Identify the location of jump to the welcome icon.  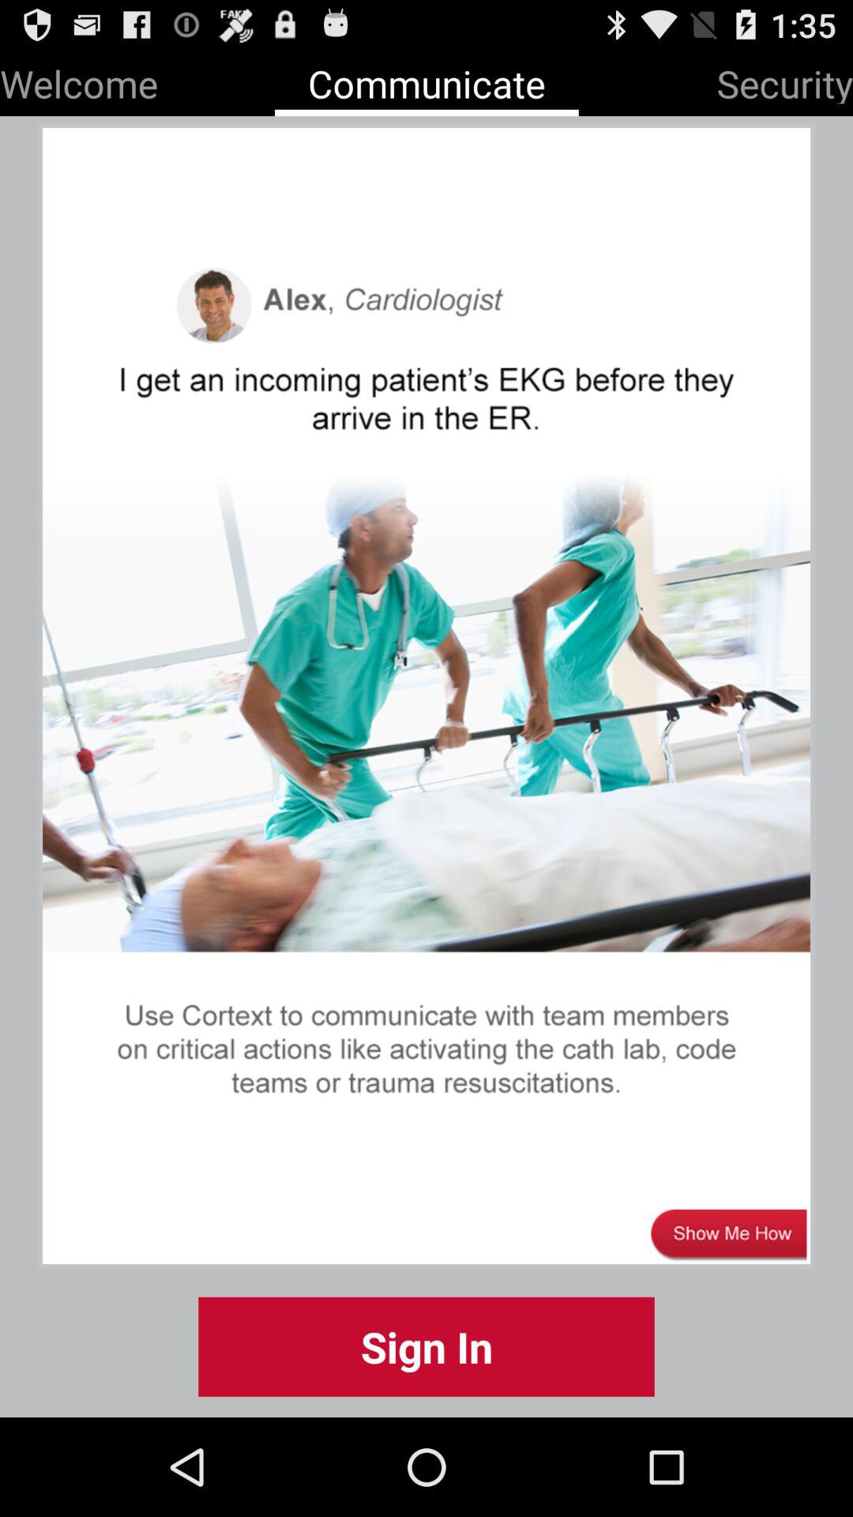
(79, 81).